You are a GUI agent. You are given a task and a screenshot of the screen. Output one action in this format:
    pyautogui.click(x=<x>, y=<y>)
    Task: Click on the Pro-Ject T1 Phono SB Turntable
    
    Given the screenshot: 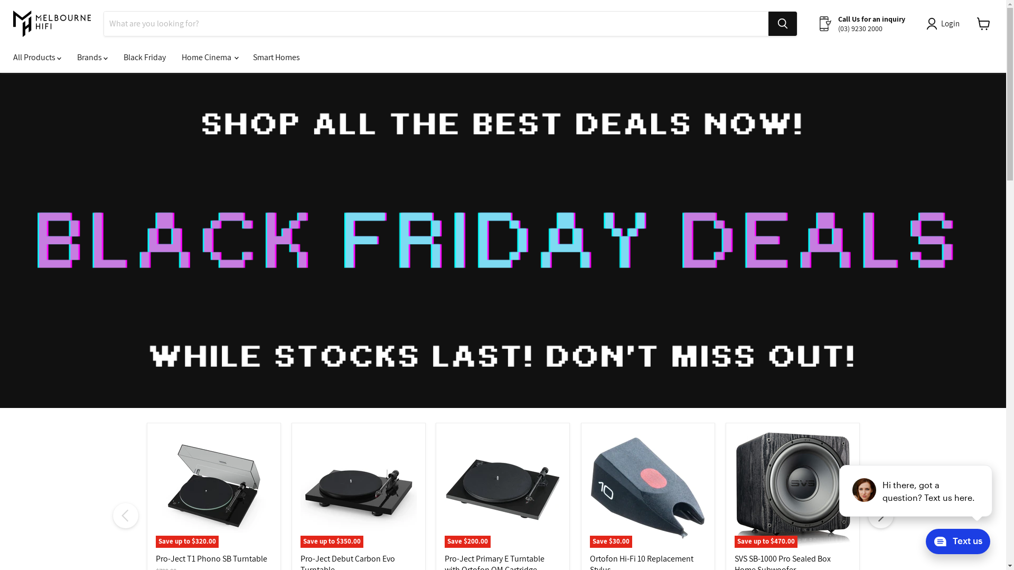 What is the action you would take?
    pyautogui.click(x=211, y=558)
    